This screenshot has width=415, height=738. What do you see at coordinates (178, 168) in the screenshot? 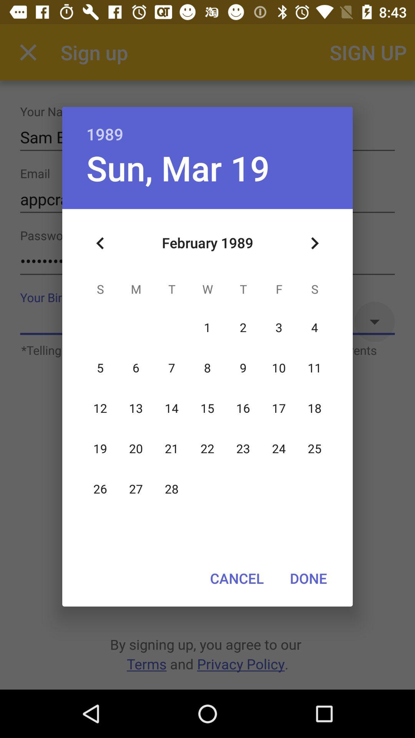
I see `turn off the icon below the 1989 item` at bounding box center [178, 168].